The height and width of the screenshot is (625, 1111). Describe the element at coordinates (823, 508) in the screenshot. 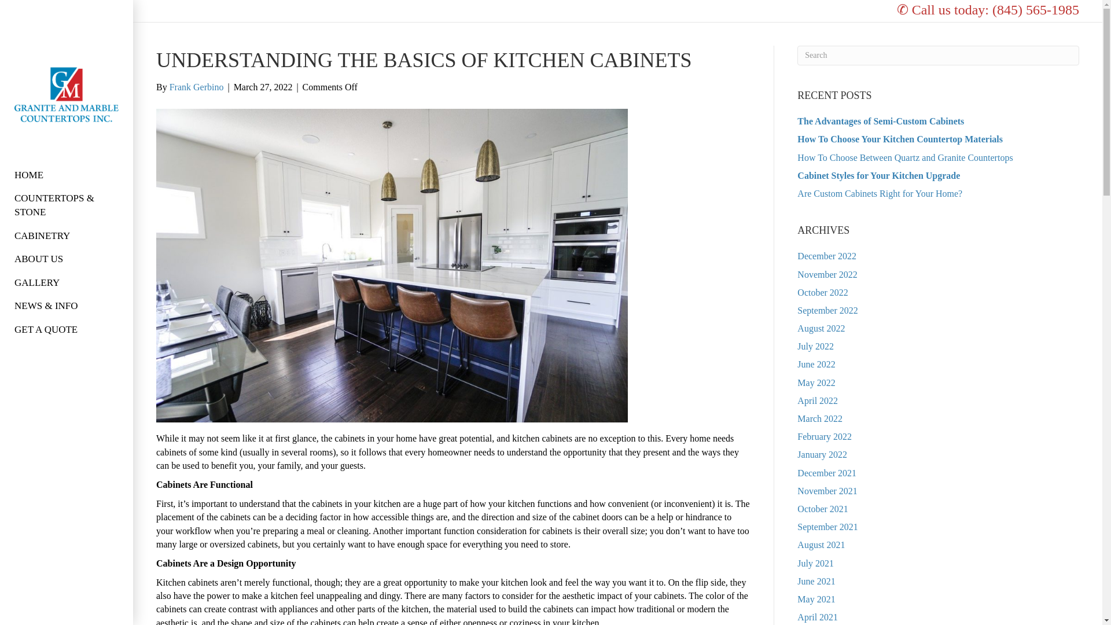

I see `October 2021` at that location.